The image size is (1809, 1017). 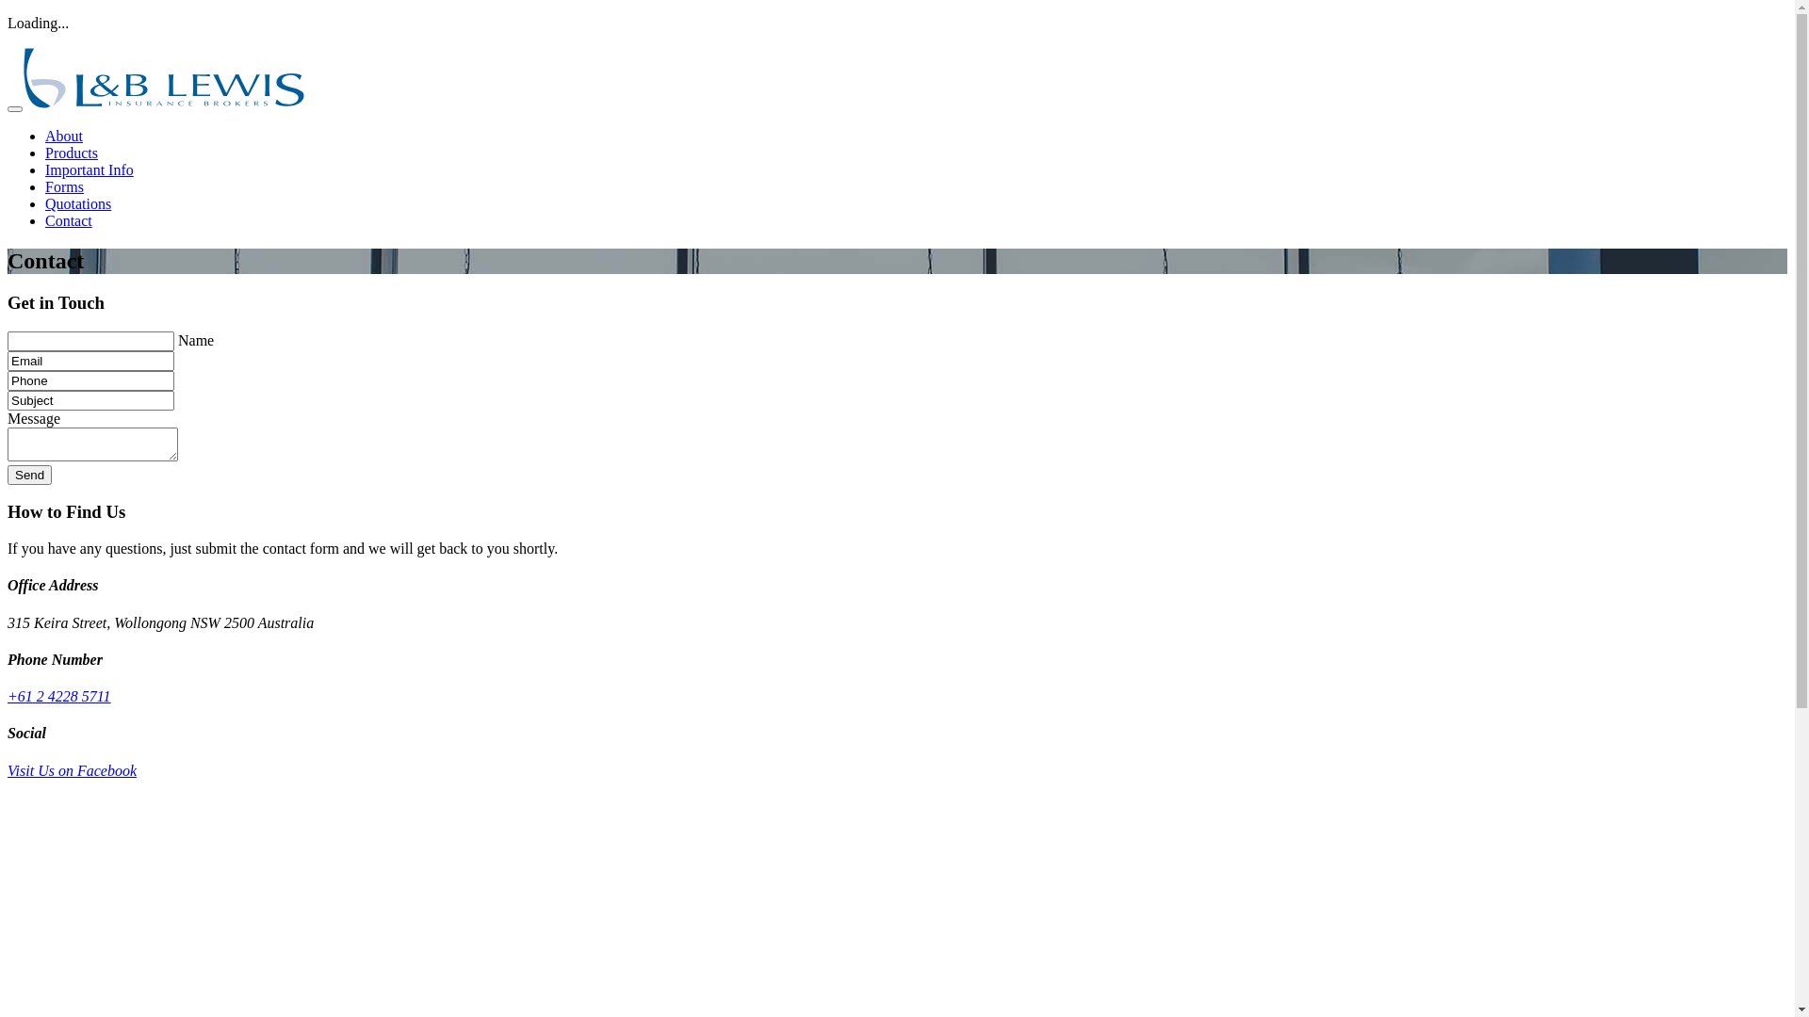 What do you see at coordinates (78, 203) in the screenshot?
I see `Quotations` at bounding box center [78, 203].